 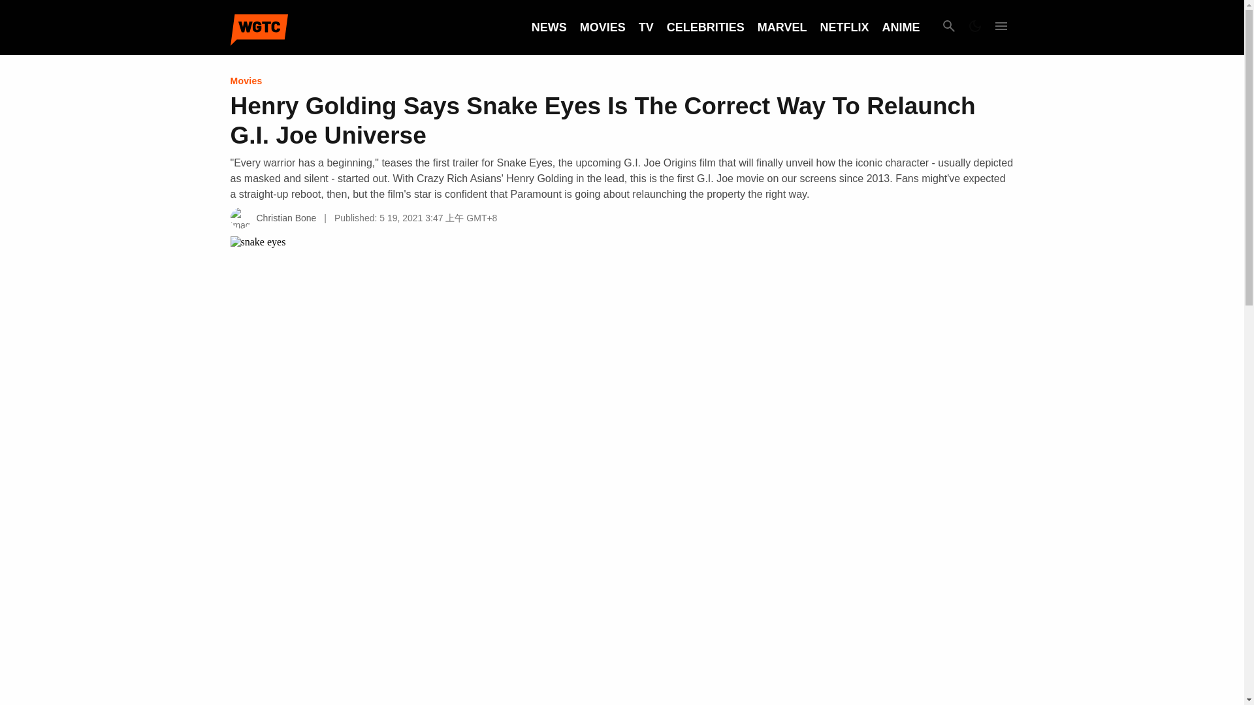 What do you see at coordinates (549, 27) in the screenshot?
I see `NEWS` at bounding box center [549, 27].